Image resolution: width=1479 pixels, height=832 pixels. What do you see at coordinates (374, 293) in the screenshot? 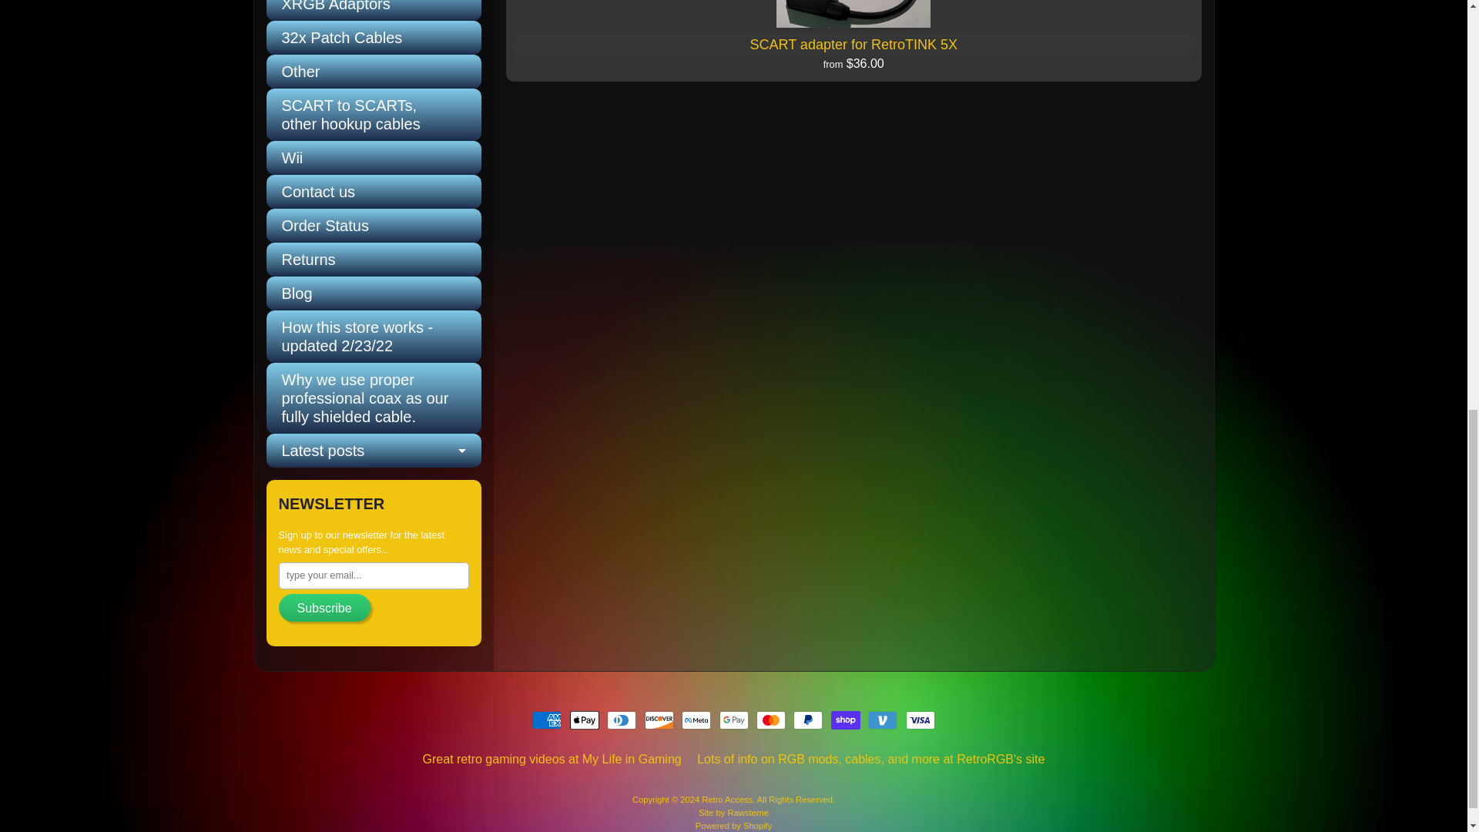
I see `Blog` at bounding box center [374, 293].